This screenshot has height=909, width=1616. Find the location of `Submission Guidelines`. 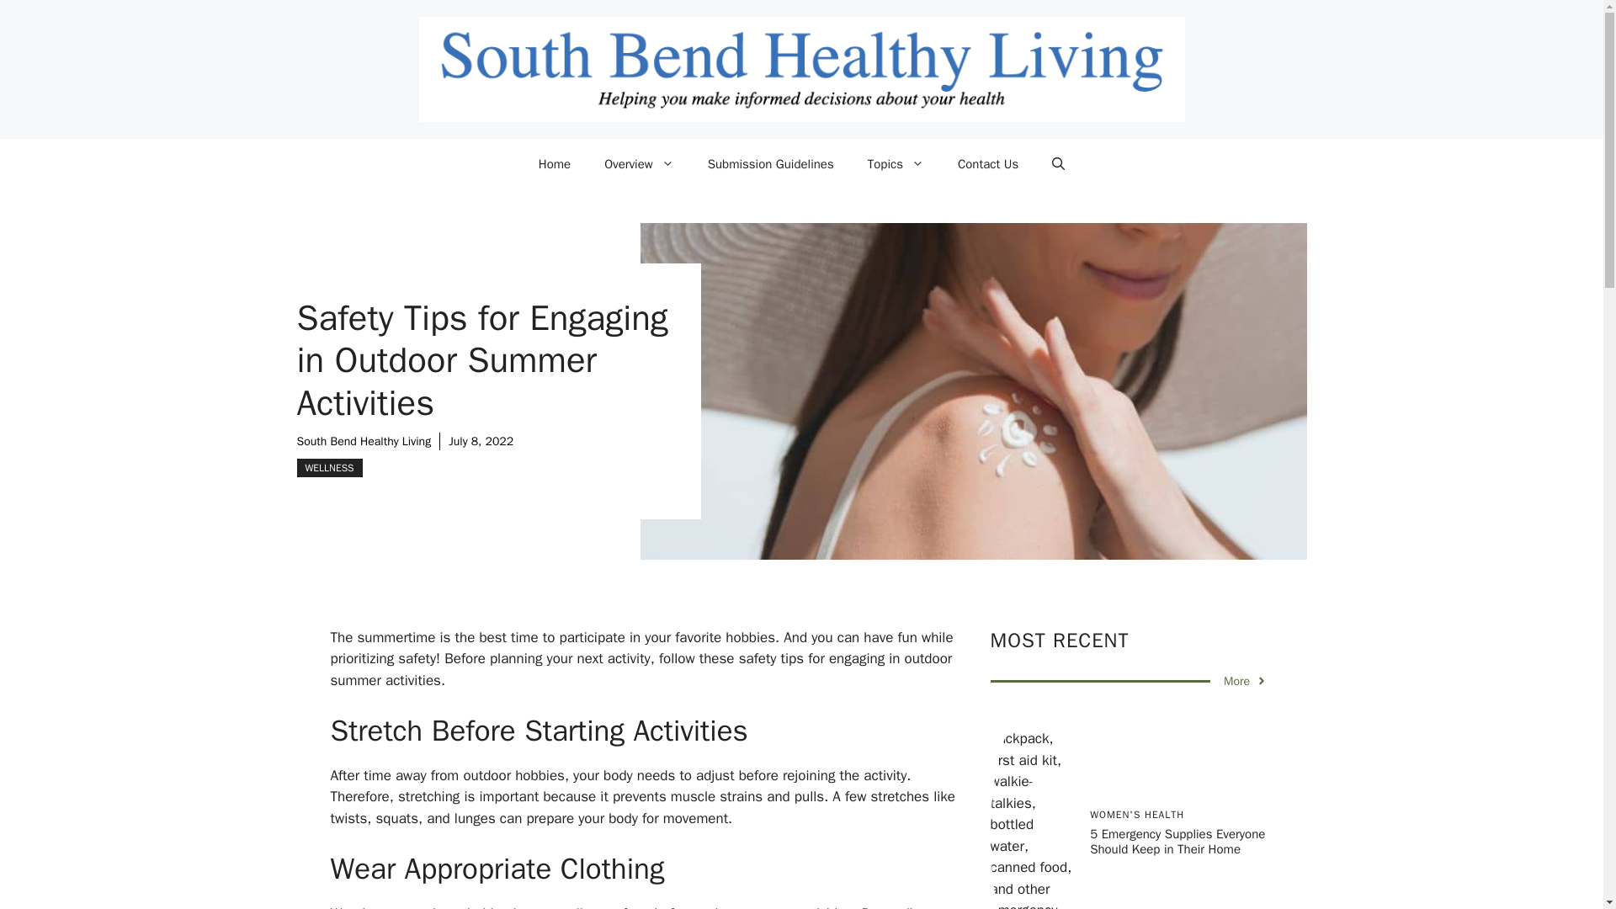

Submission Guidelines is located at coordinates (771, 163).